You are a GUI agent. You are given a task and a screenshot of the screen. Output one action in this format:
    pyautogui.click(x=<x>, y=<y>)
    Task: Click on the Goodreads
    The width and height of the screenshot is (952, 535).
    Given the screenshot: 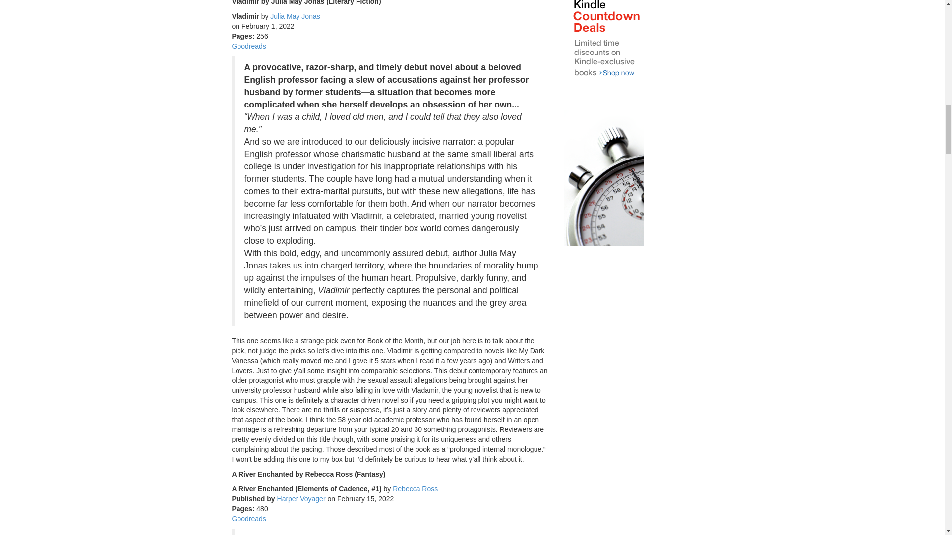 What is the action you would take?
    pyautogui.click(x=249, y=46)
    